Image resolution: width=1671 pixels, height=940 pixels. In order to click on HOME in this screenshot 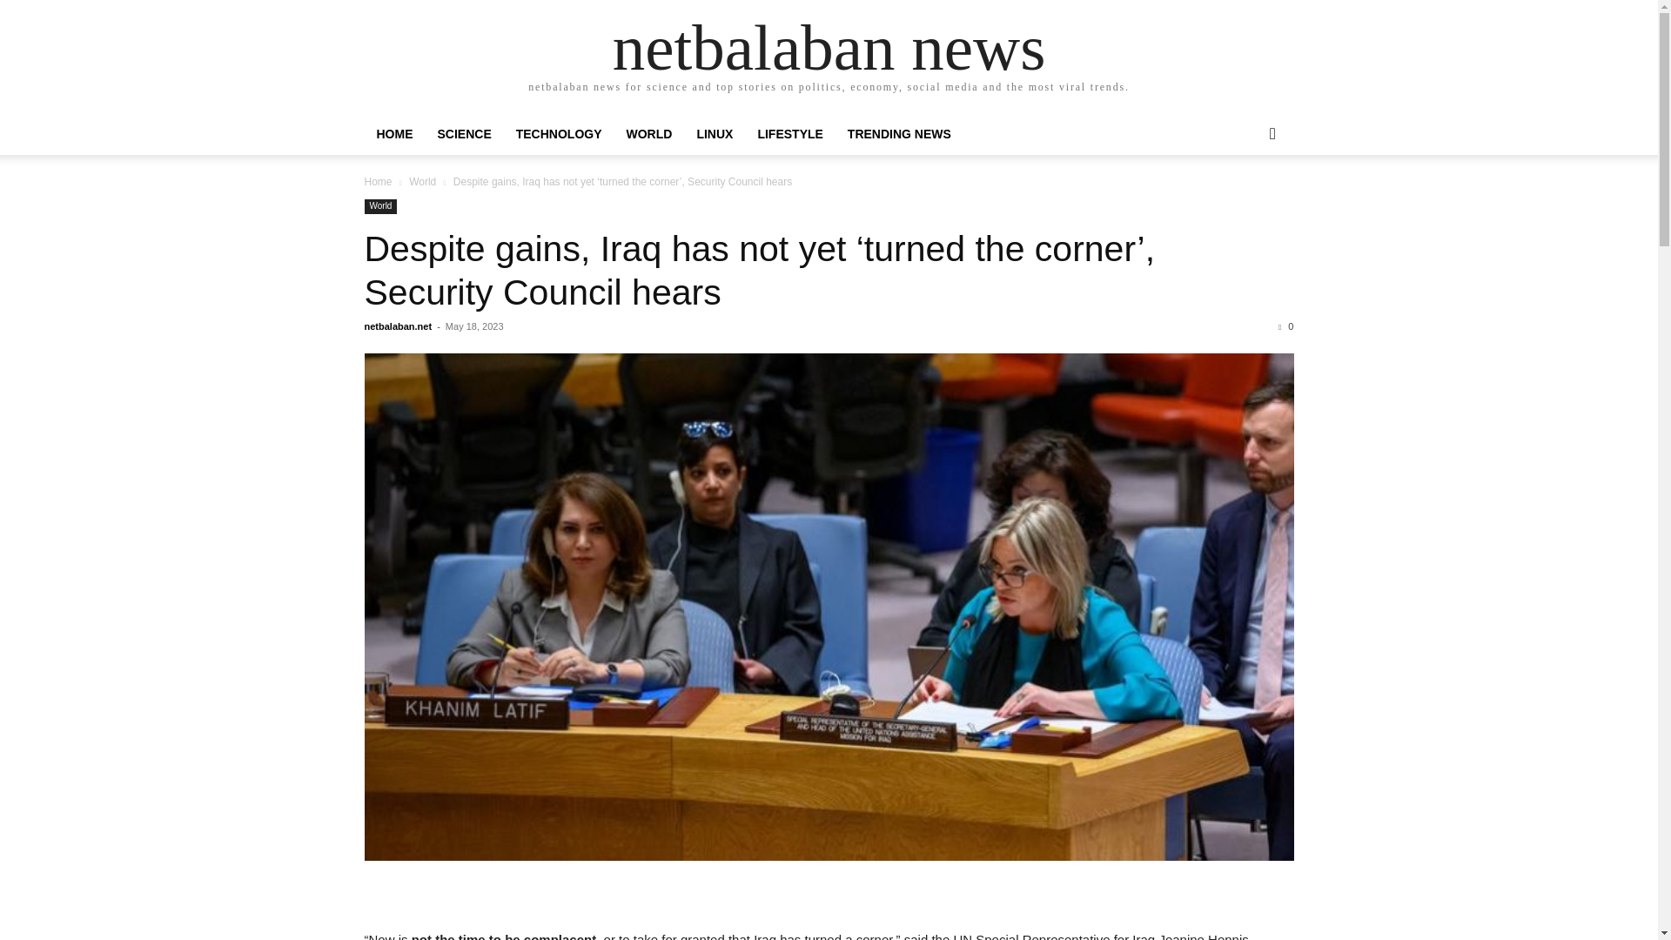, I will do `click(393, 134)`.